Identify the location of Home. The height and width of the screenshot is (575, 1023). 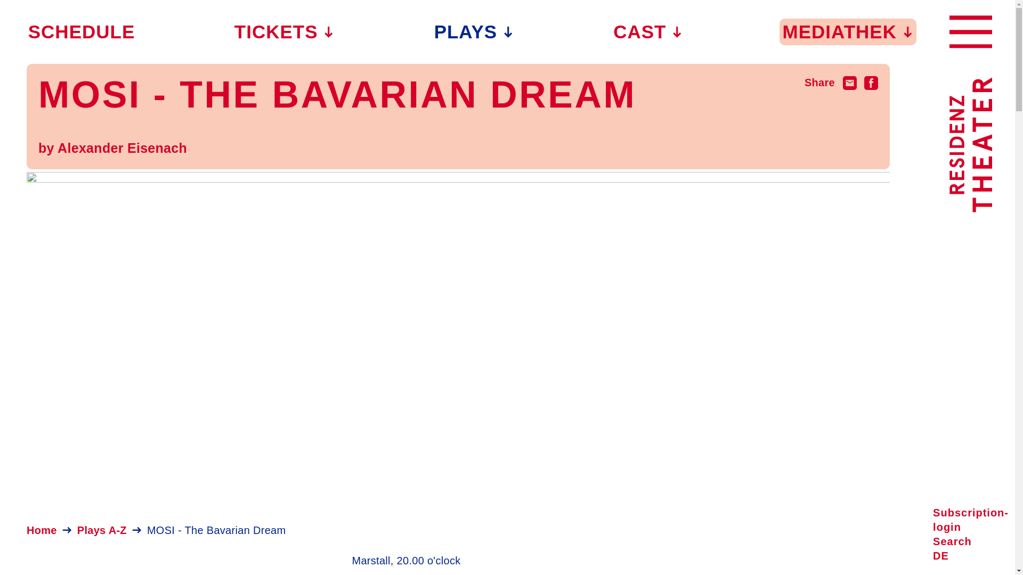
(42, 530).